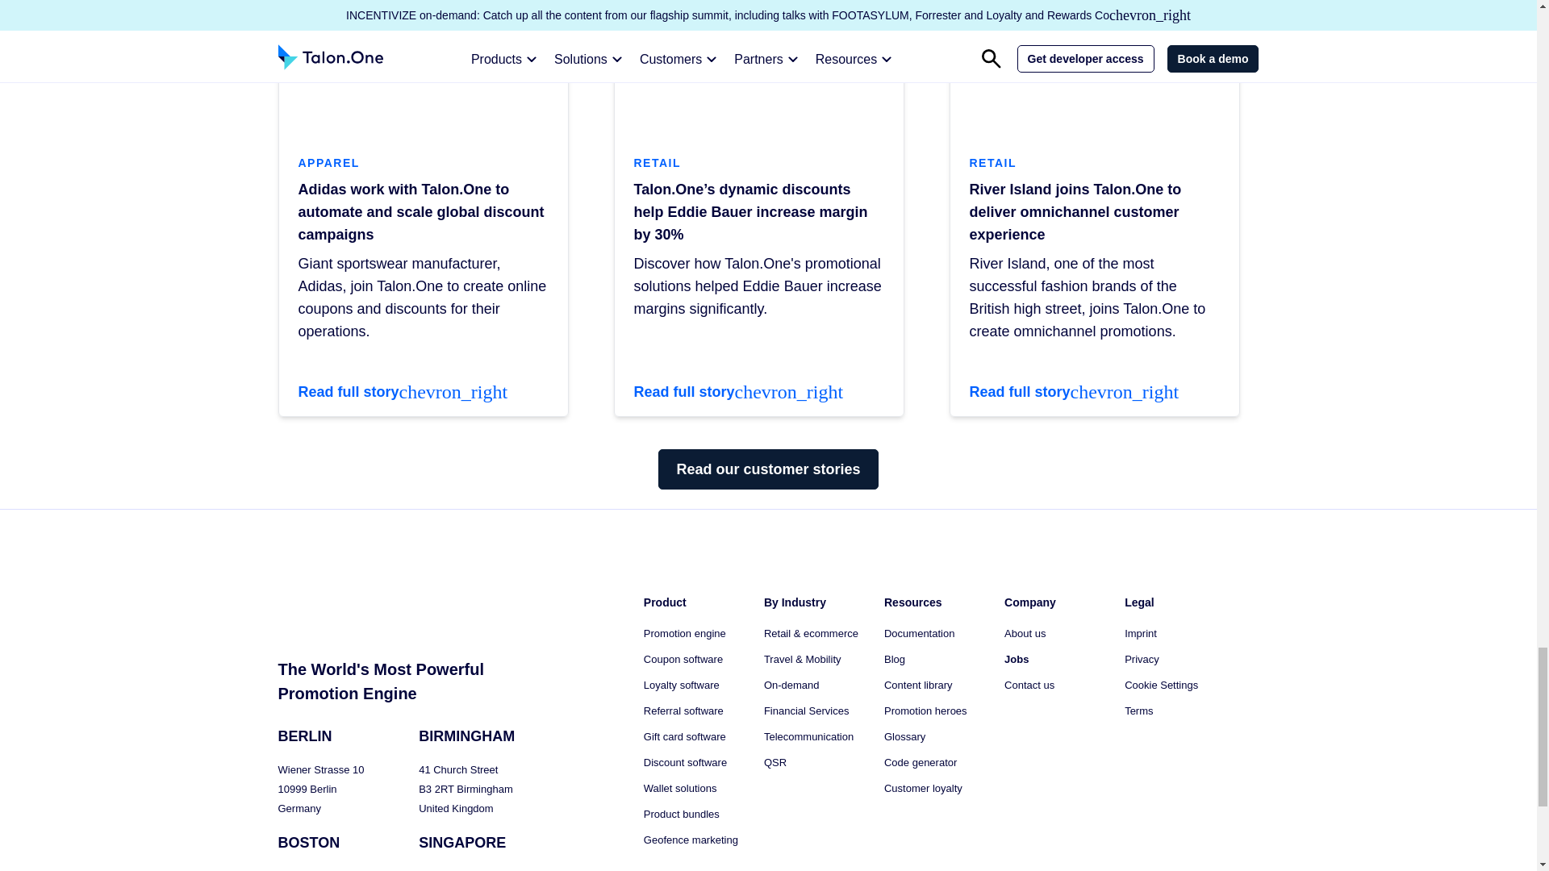 The image size is (1549, 871). Describe the element at coordinates (685, 634) in the screenshot. I see `Promotion engine` at that location.